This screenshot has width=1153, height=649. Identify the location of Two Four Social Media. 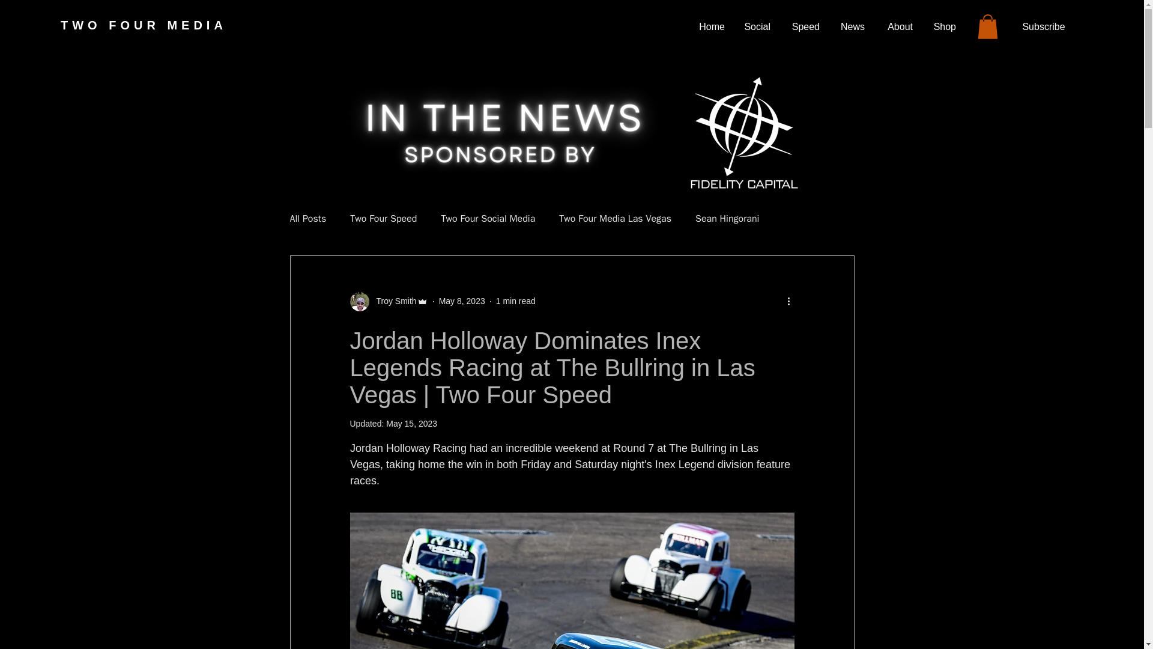
(488, 219).